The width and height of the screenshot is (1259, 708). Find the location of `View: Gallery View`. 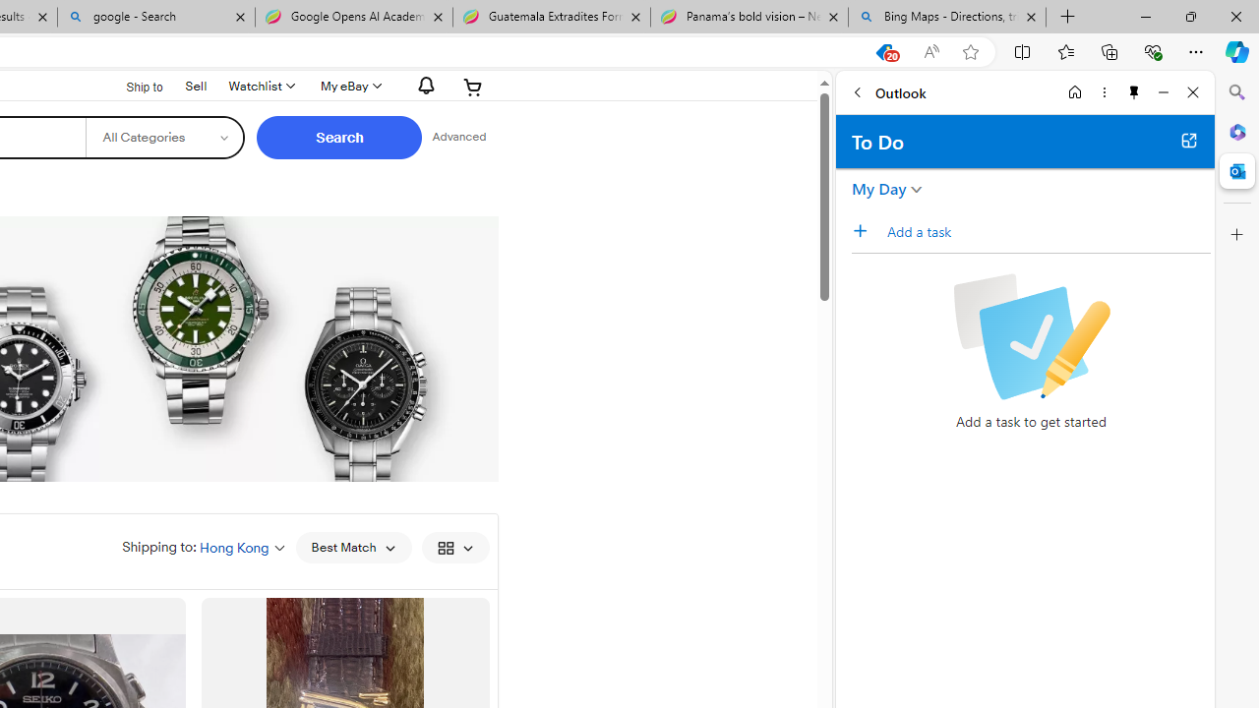

View: Gallery View is located at coordinates (454, 547).